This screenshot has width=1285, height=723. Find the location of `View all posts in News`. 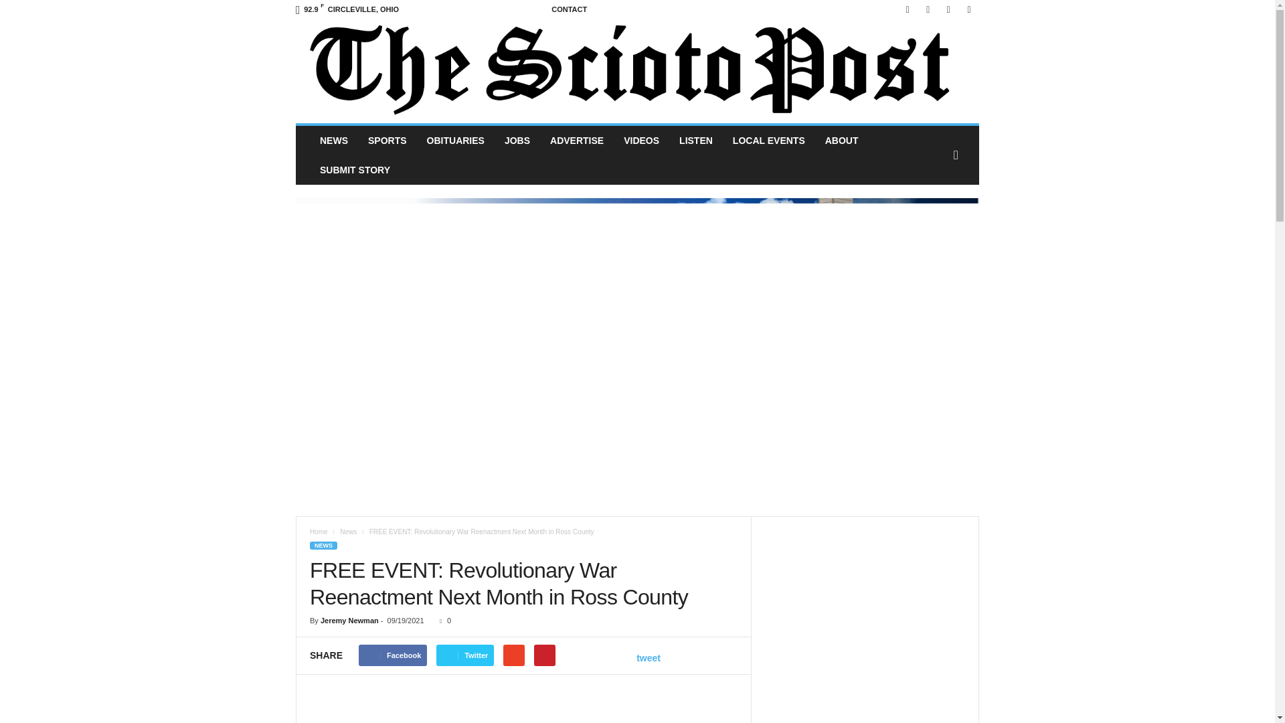

View all posts in News is located at coordinates (348, 532).